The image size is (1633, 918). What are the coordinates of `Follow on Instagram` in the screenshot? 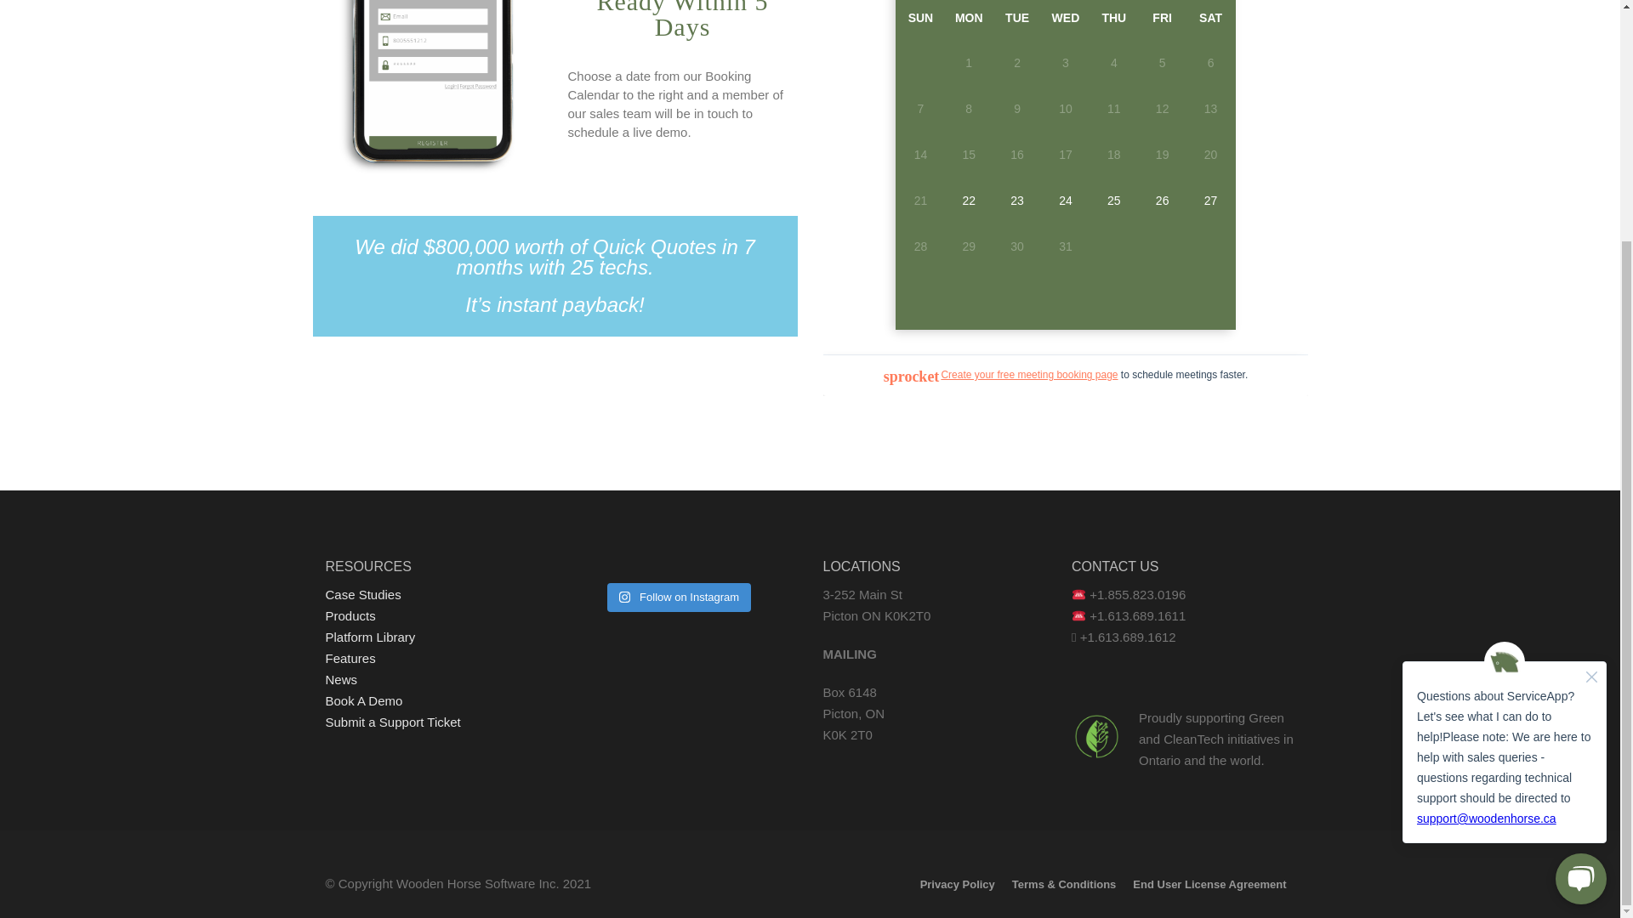 It's located at (679, 597).